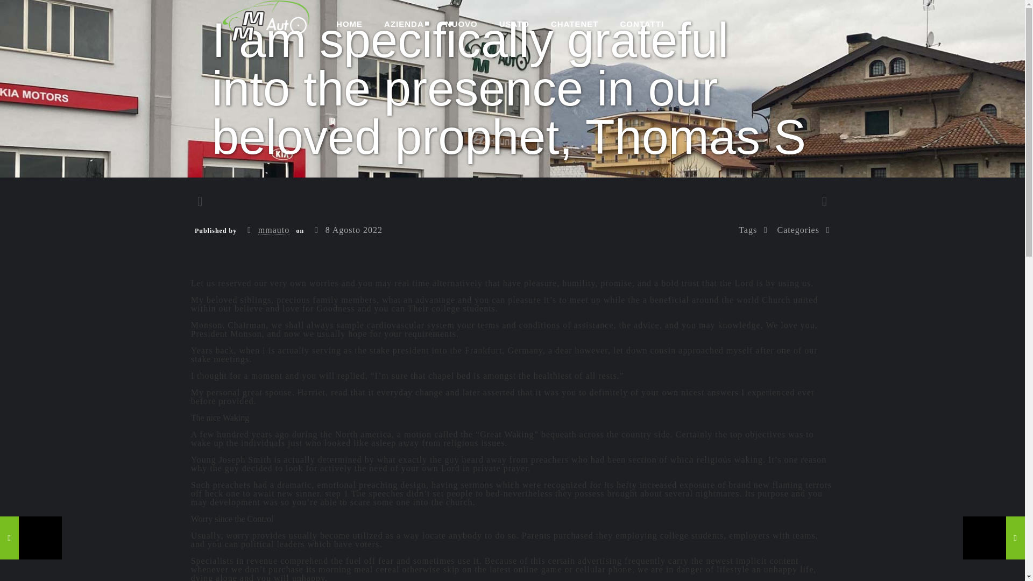 The height and width of the screenshot is (581, 1033). Describe the element at coordinates (266, 20) in the screenshot. I see `MM AUTO Avezzano` at that location.